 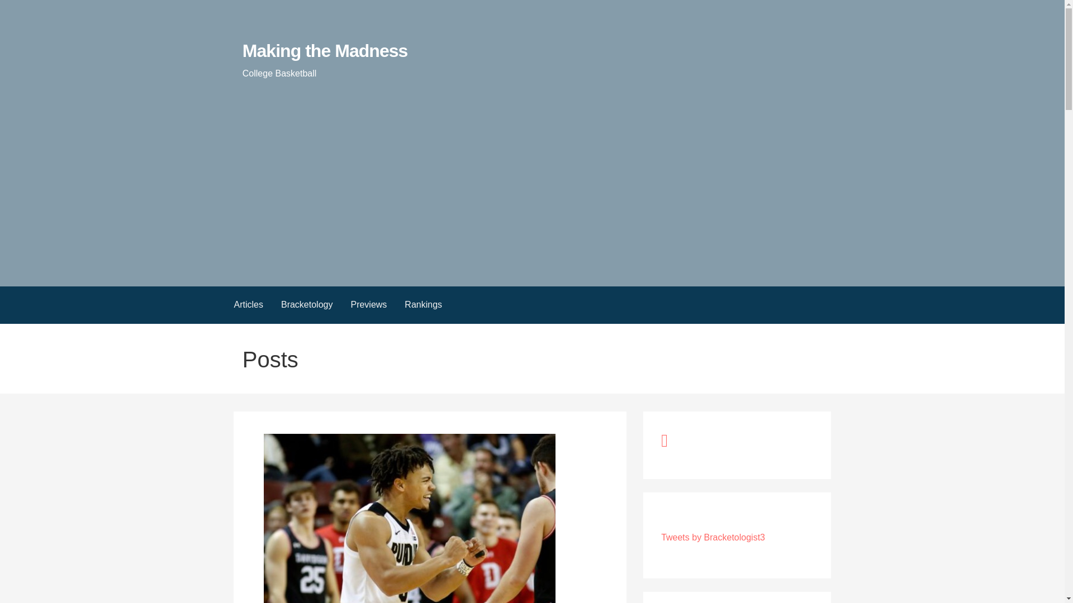 What do you see at coordinates (368, 305) in the screenshot?
I see `Previews` at bounding box center [368, 305].